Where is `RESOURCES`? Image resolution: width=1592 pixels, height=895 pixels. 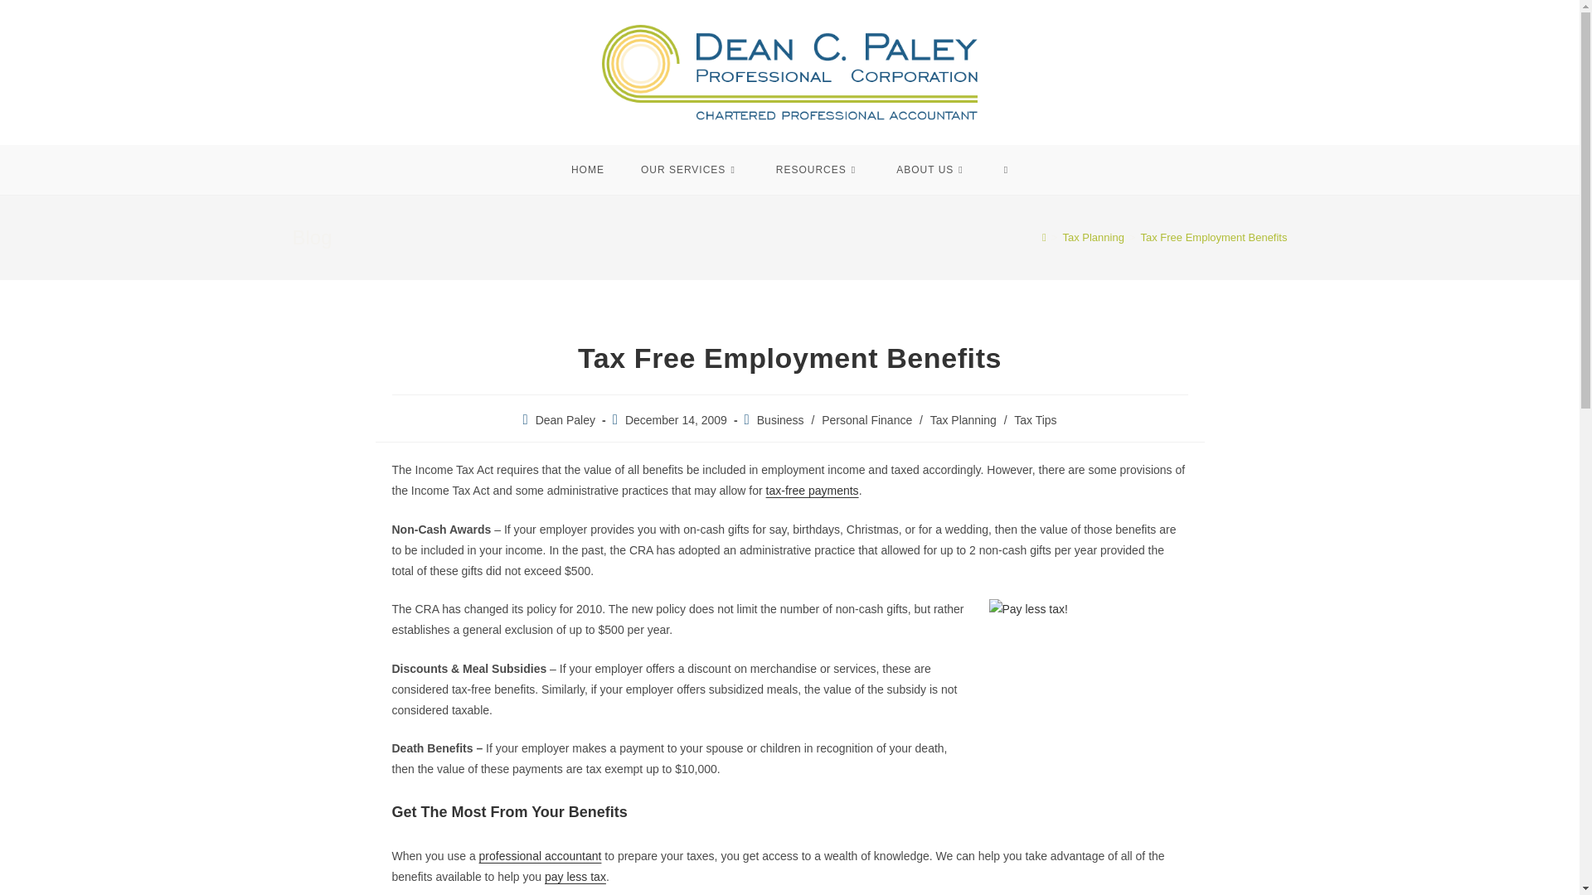 RESOURCES is located at coordinates (818, 169).